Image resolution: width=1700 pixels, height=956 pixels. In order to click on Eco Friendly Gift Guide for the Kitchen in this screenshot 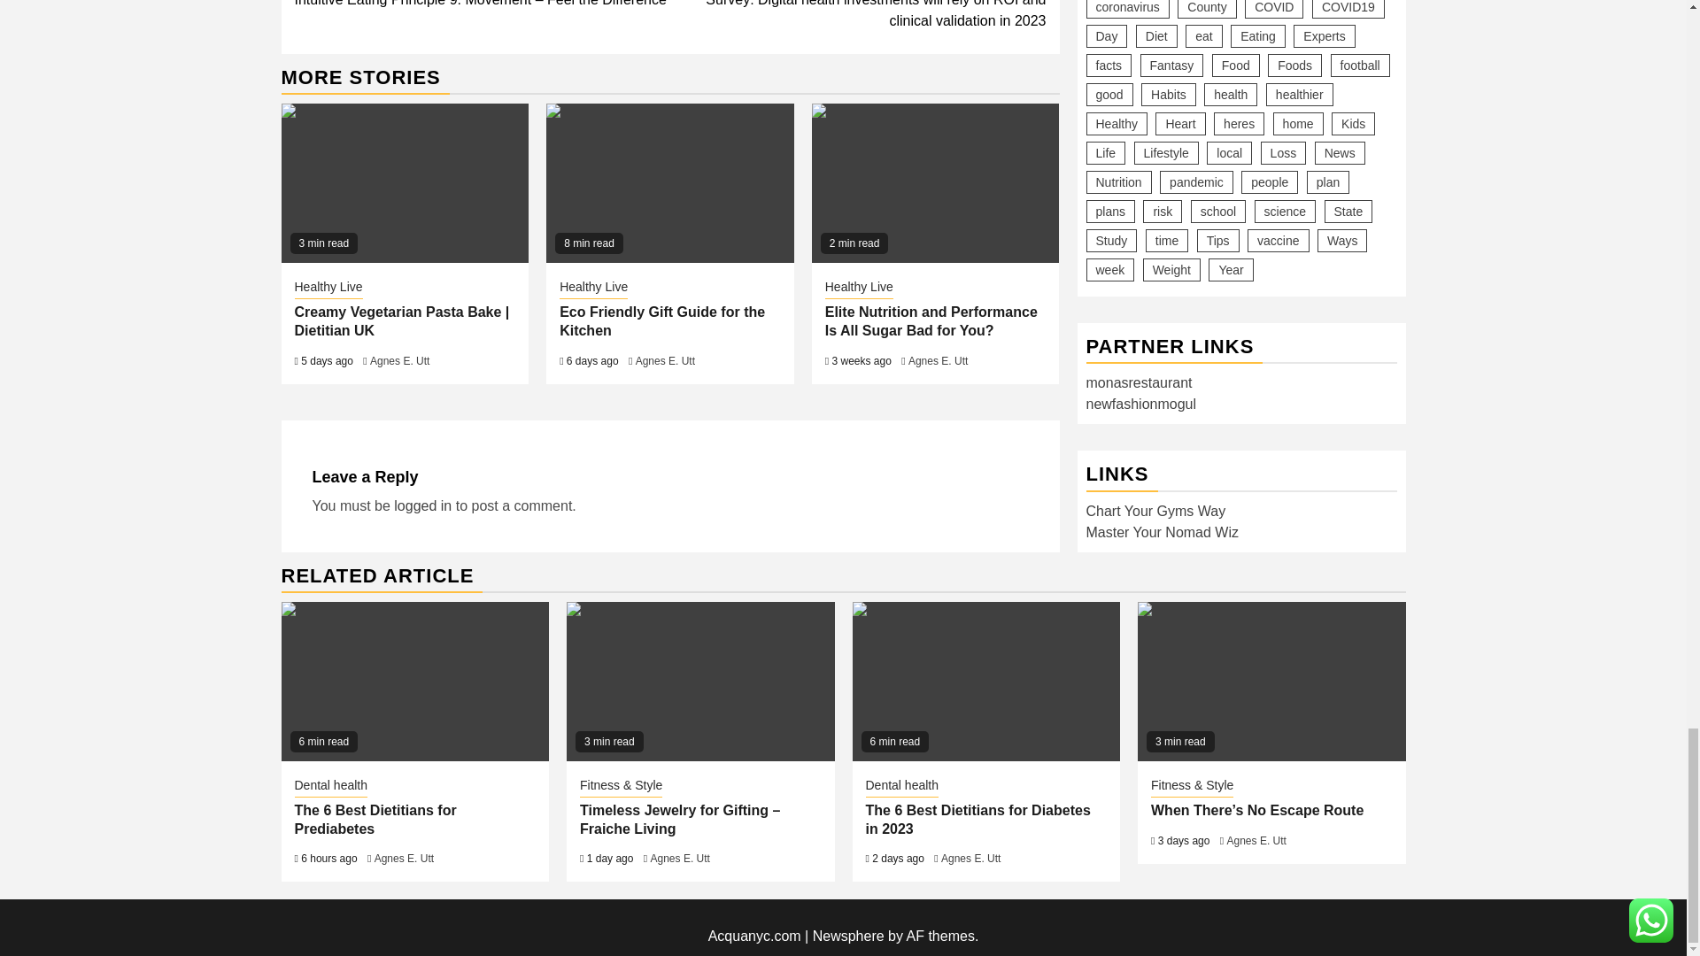, I will do `click(662, 321)`.